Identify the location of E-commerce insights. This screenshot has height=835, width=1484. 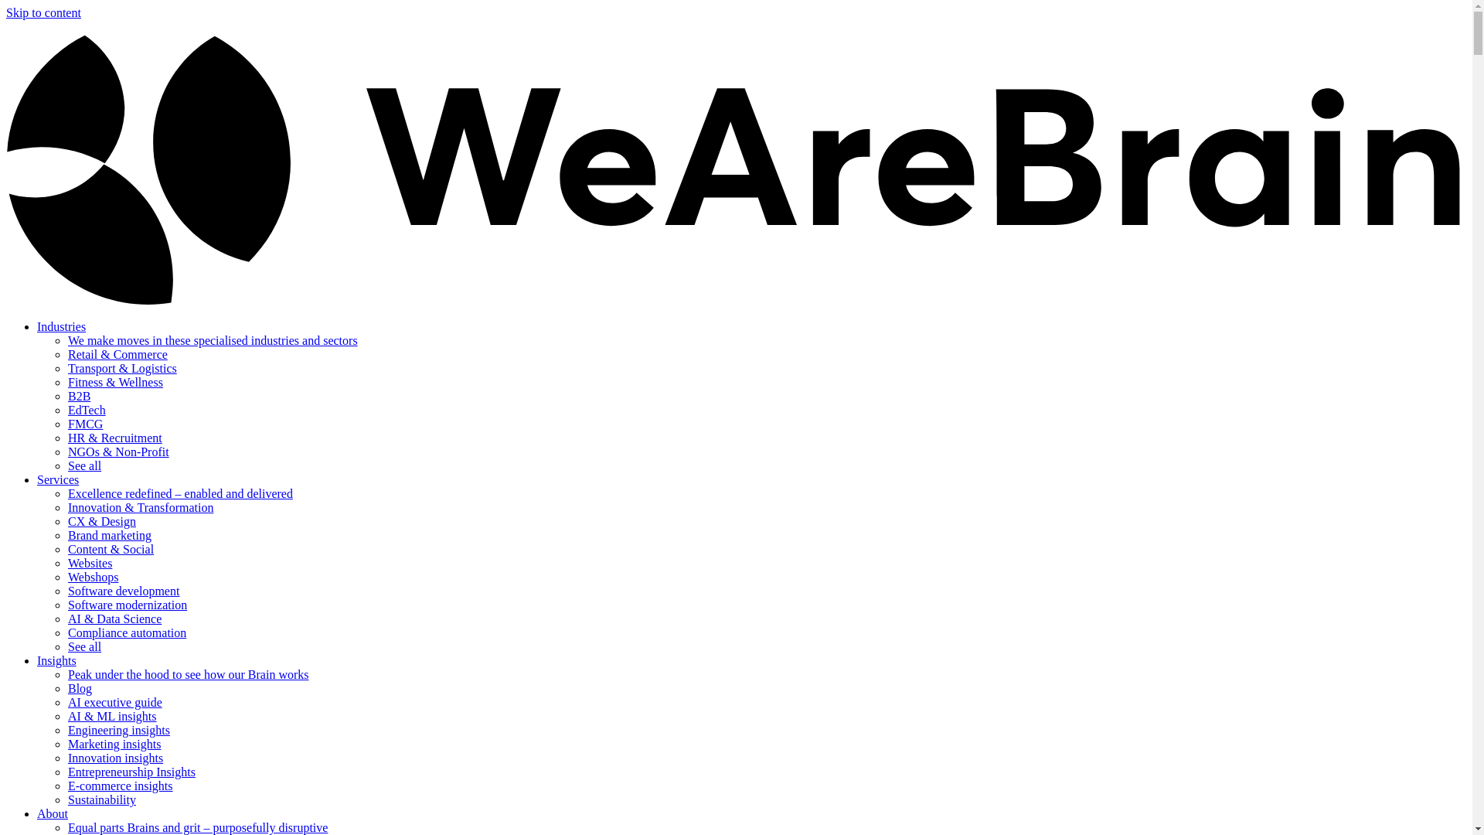
(121, 786).